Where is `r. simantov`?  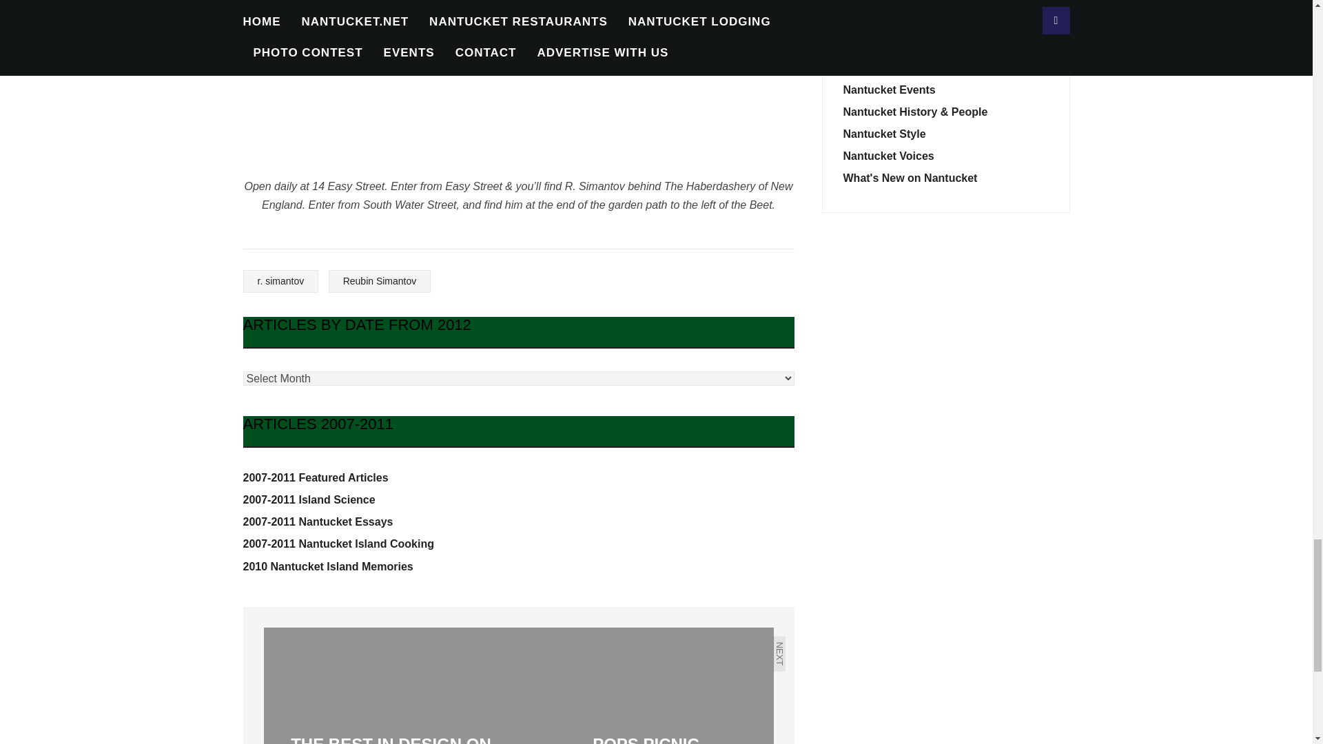
r. simantov is located at coordinates (280, 281).